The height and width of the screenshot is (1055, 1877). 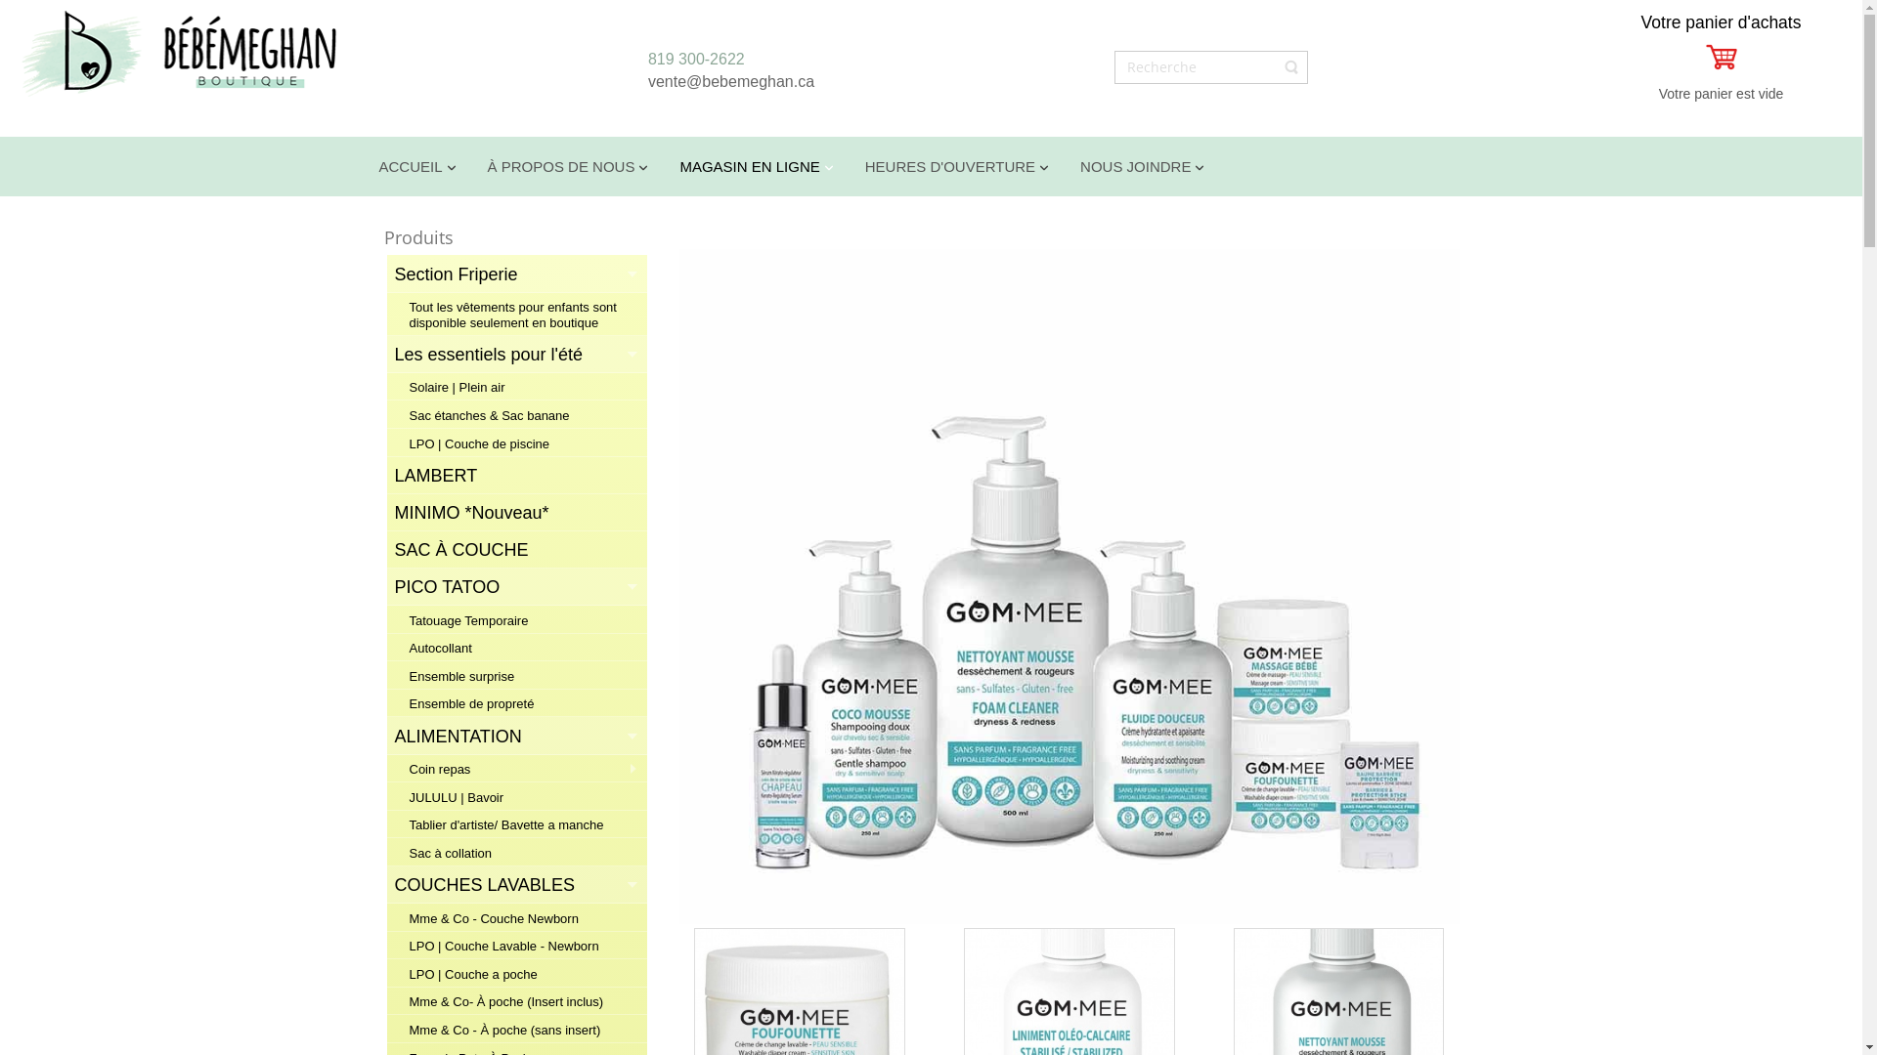 I want to click on LPO | Couche a poche, so click(x=516, y=974).